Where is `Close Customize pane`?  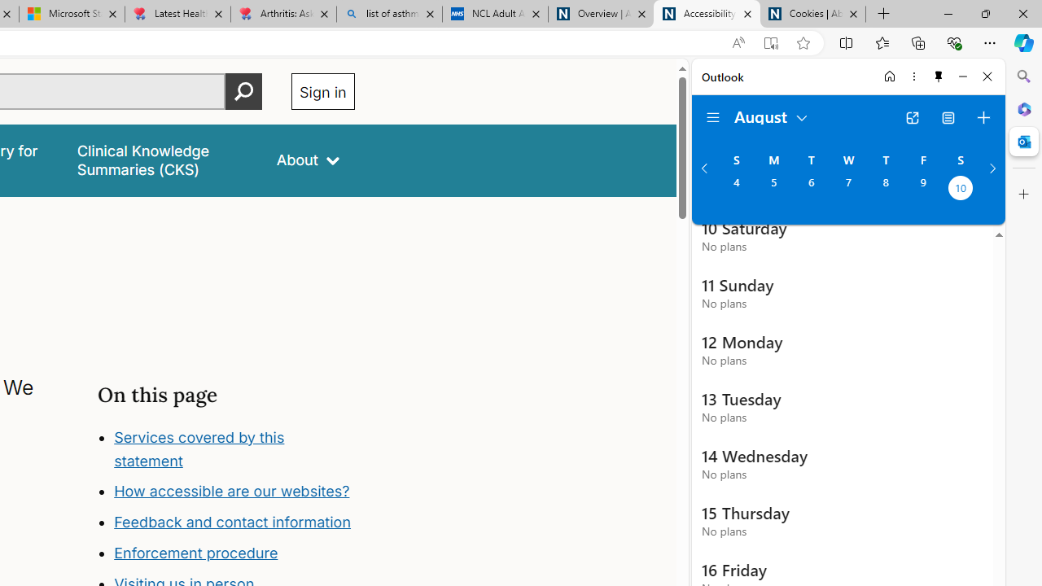 Close Customize pane is located at coordinates (1024, 195).